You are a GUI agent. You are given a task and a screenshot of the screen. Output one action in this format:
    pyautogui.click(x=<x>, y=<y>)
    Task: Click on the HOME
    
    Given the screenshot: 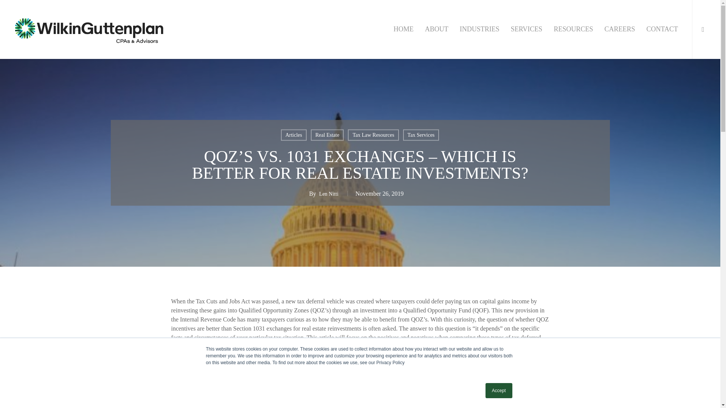 What is the action you would take?
    pyautogui.click(x=403, y=29)
    